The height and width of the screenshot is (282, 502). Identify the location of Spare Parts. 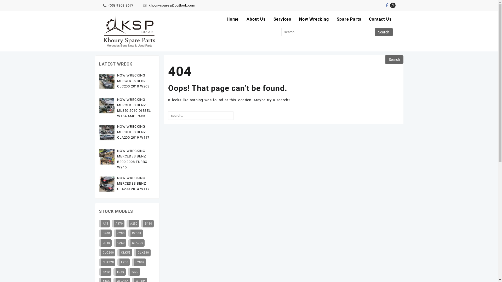
(349, 19).